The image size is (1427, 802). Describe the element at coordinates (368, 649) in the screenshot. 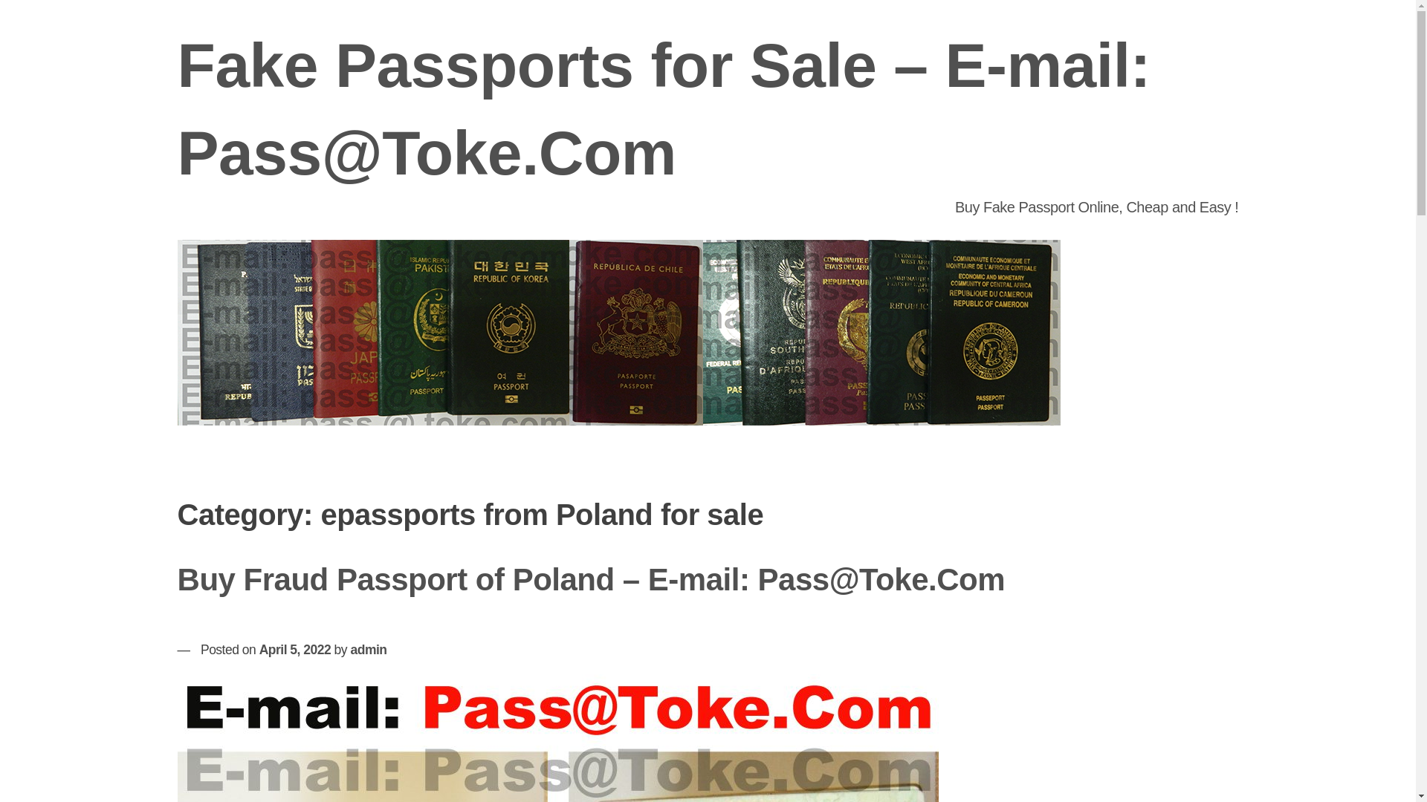

I see `admin` at that location.